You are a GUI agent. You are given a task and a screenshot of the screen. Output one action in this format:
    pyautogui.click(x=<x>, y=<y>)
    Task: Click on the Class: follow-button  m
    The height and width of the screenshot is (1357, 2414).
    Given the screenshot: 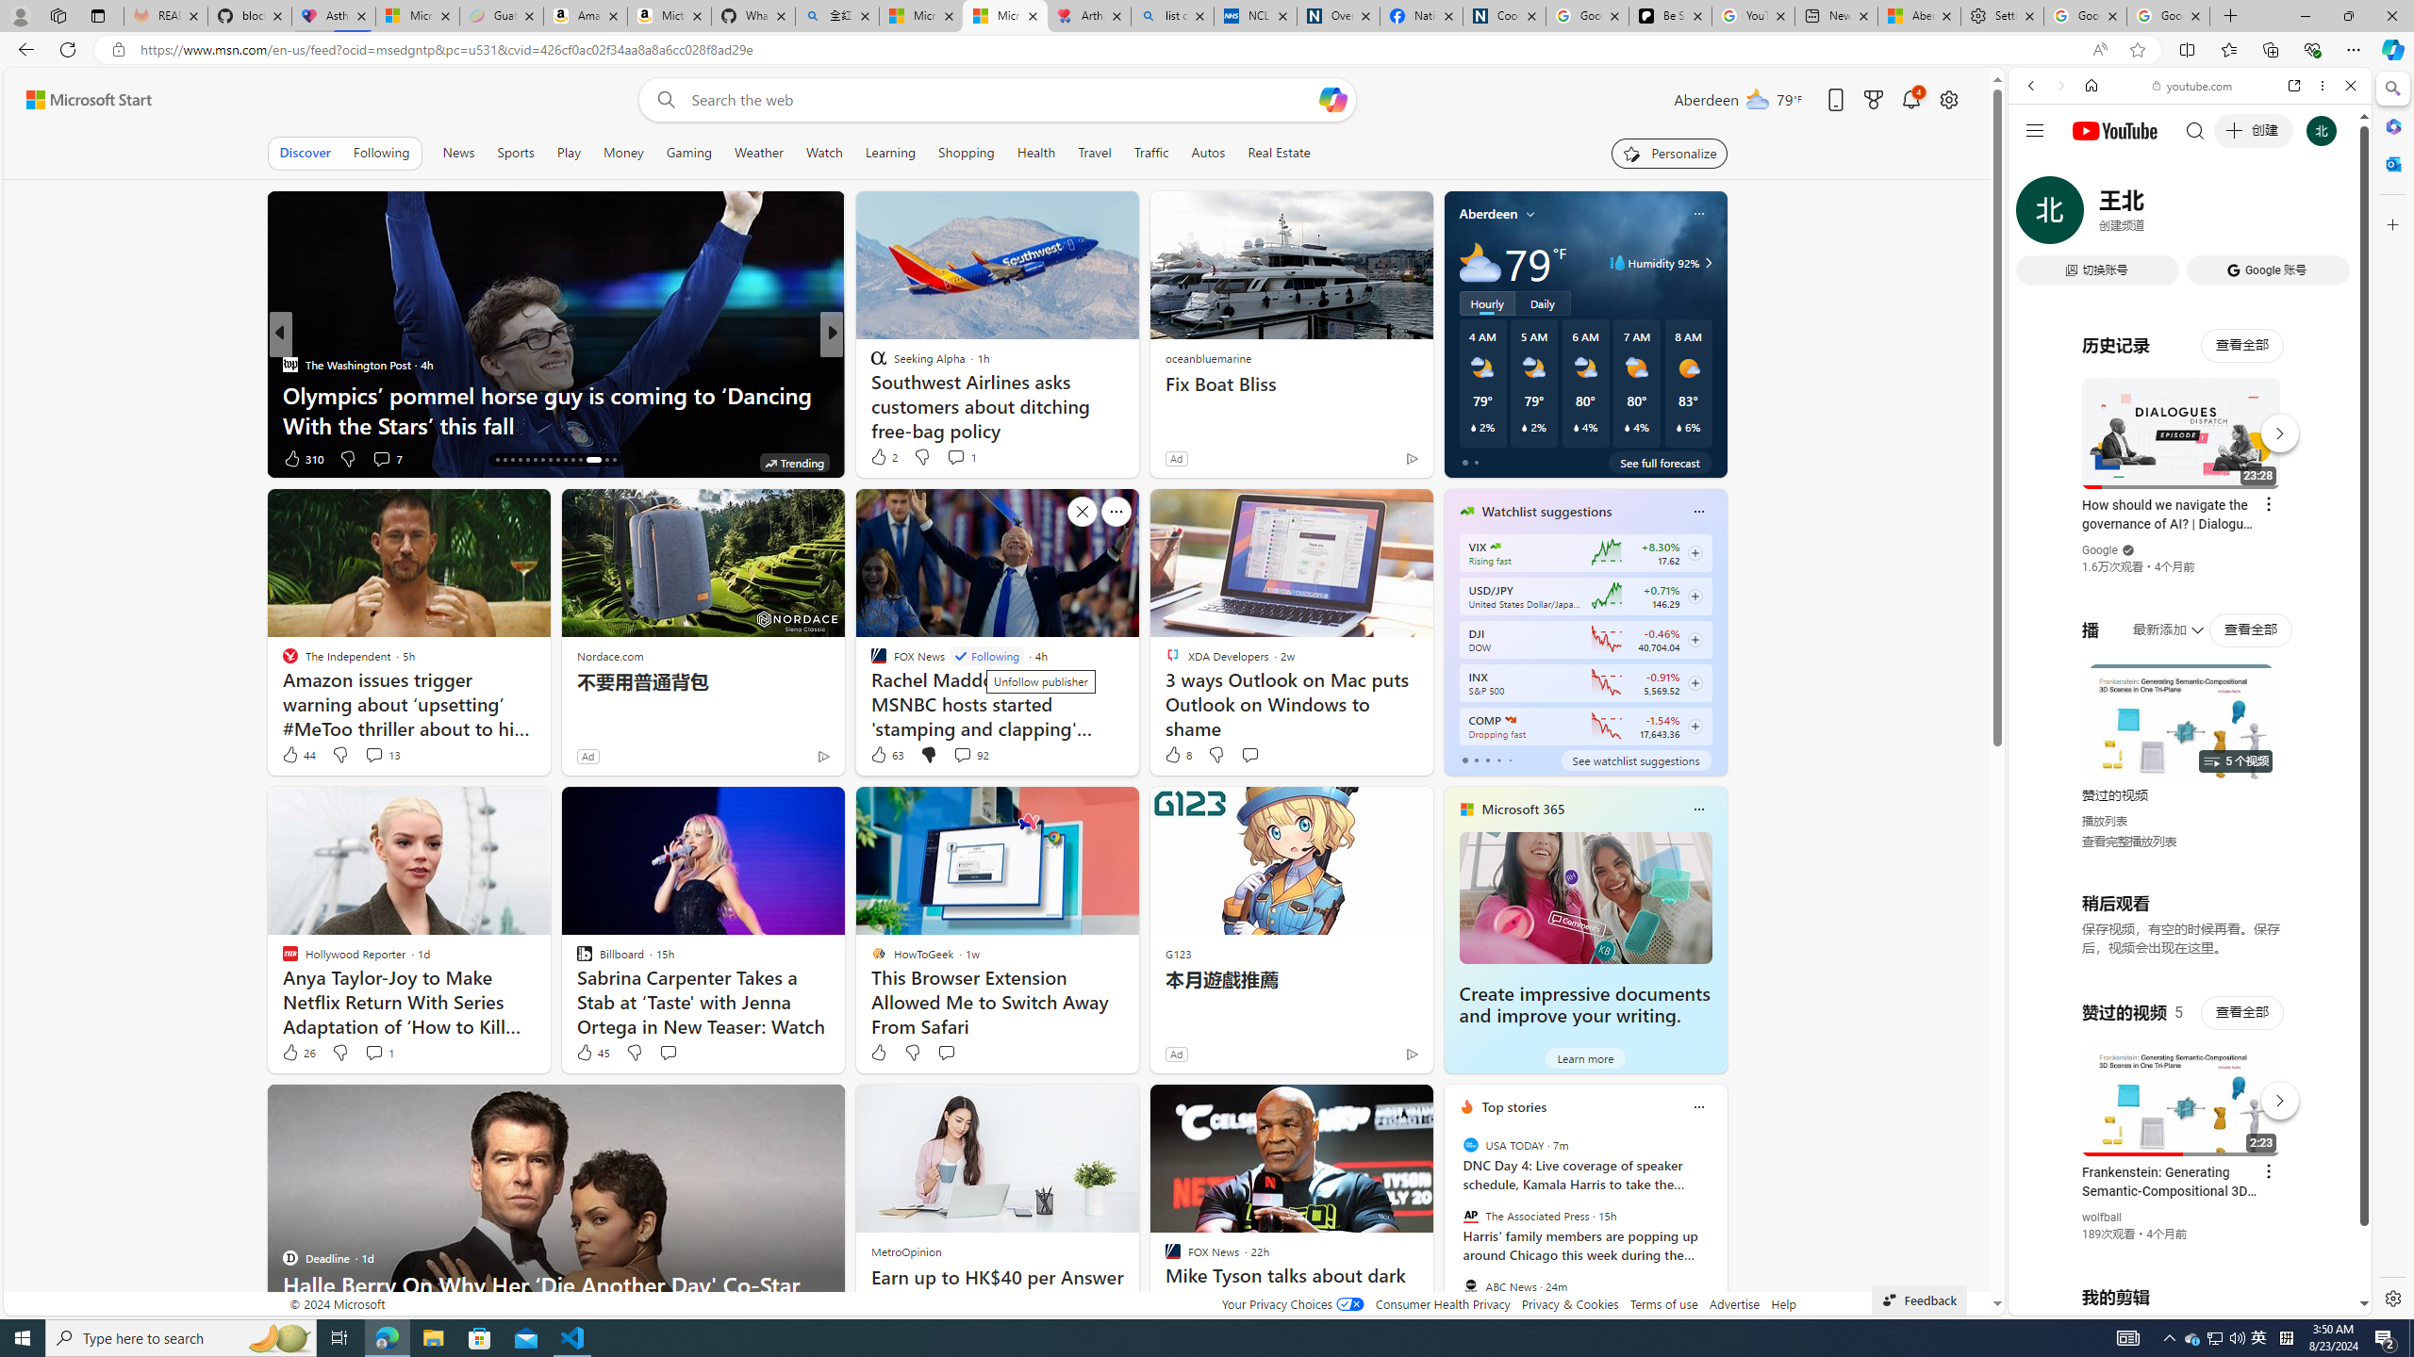 What is the action you would take?
    pyautogui.click(x=1694, y=727)
    